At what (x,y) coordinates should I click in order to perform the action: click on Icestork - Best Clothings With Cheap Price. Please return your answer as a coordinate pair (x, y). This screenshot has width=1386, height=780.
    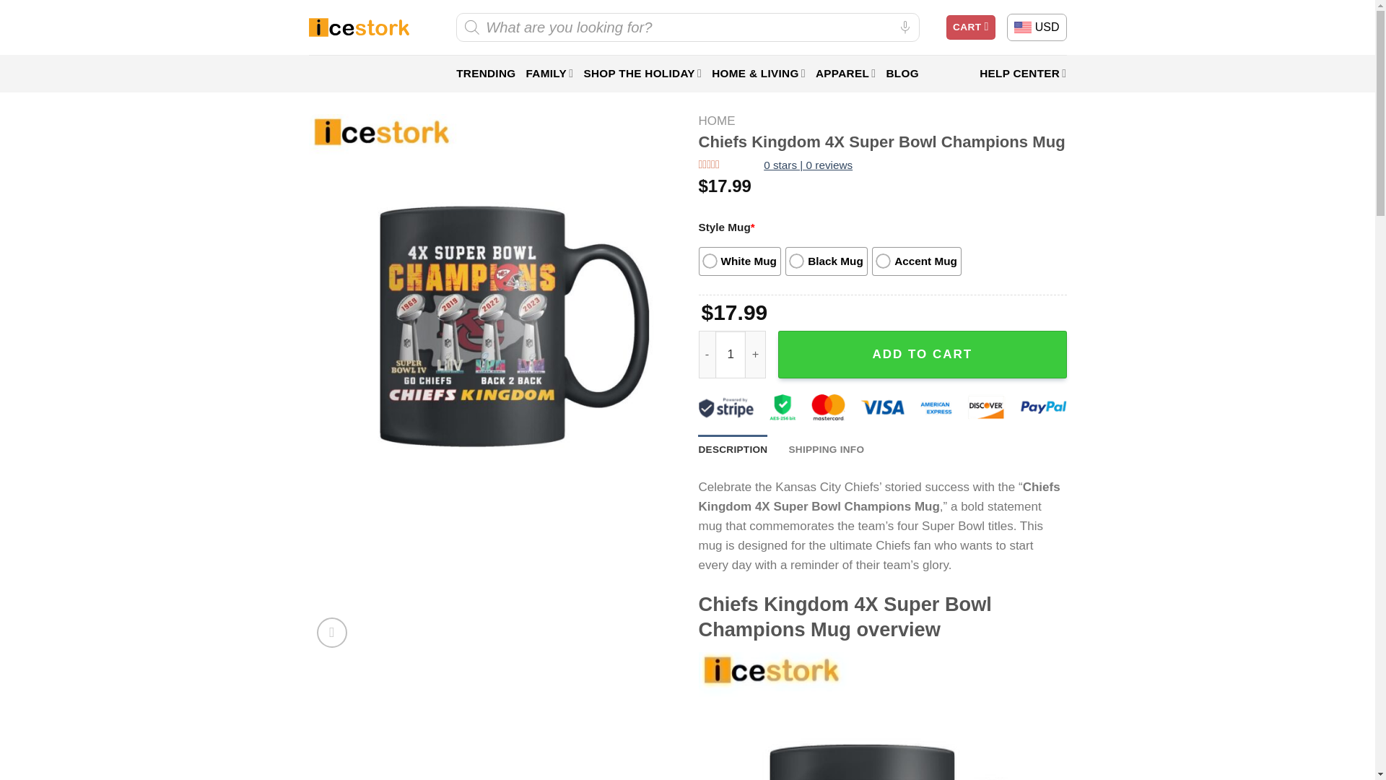
    Looking at the image, I should click on (359, 27).